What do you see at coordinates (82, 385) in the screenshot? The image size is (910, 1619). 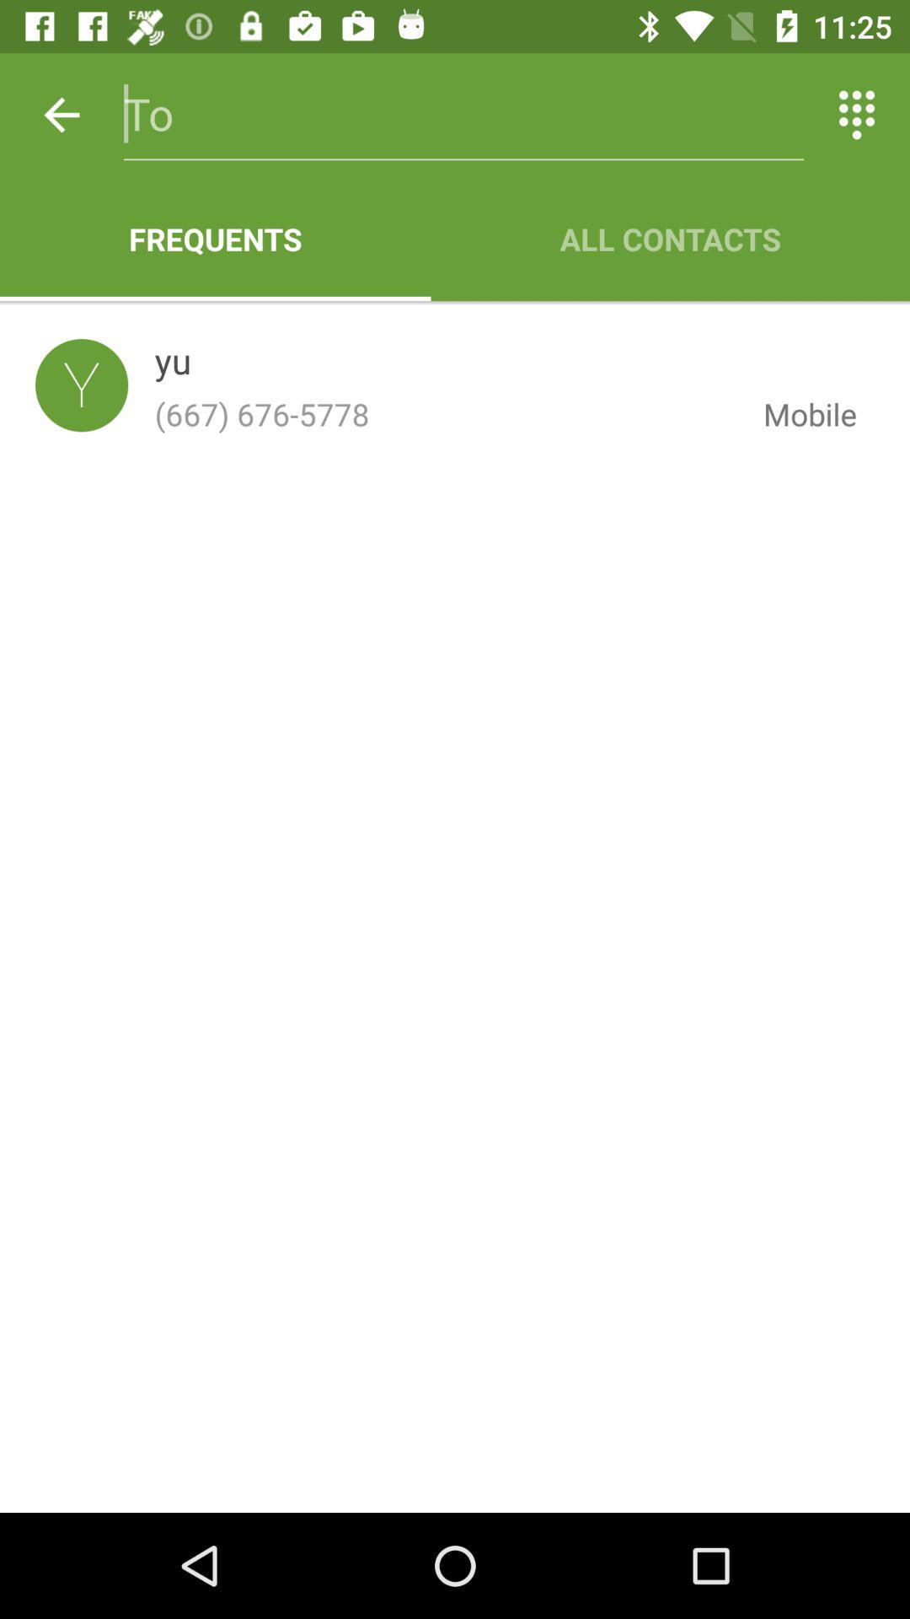 I see `open the icon to the left of the yu` at bounding box center [82, 385].